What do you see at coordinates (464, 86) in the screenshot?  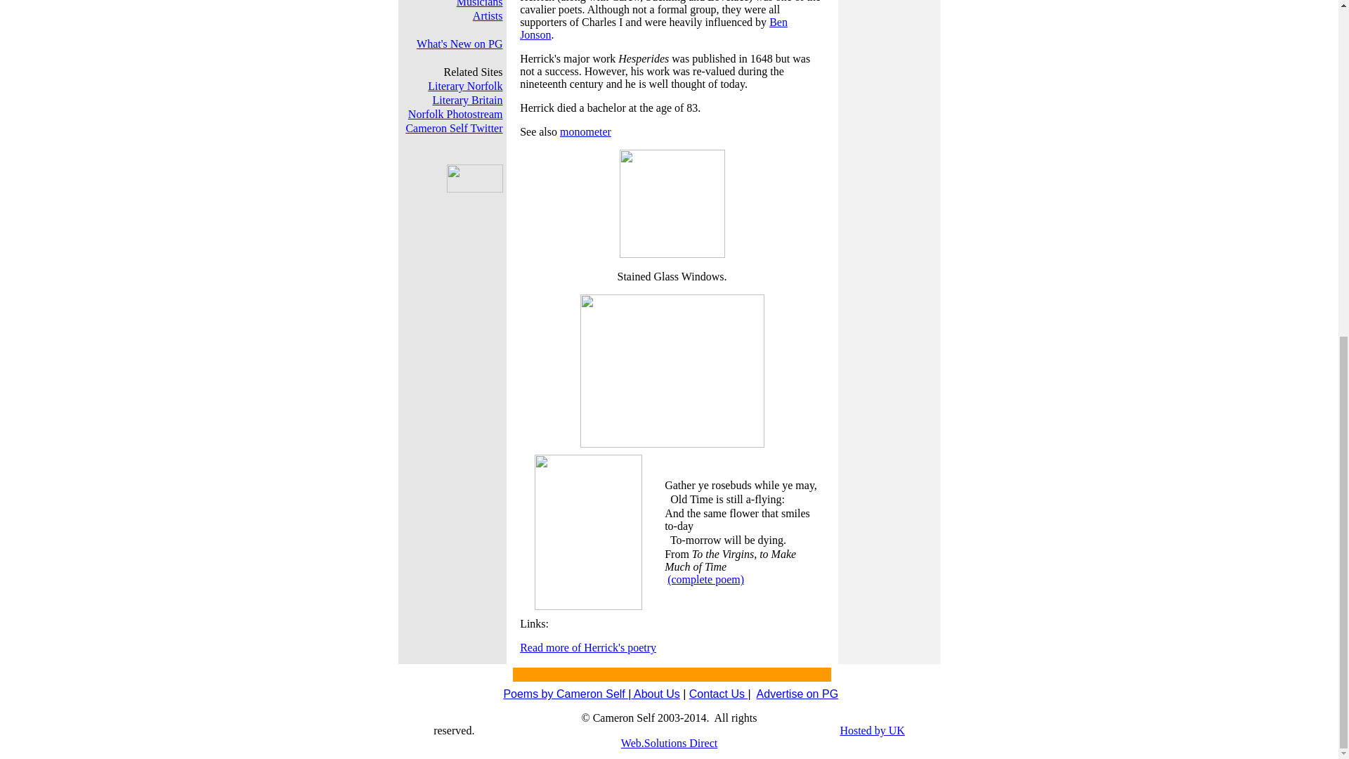 I see `Literary Norfolk` at bounding box center [464, 86].